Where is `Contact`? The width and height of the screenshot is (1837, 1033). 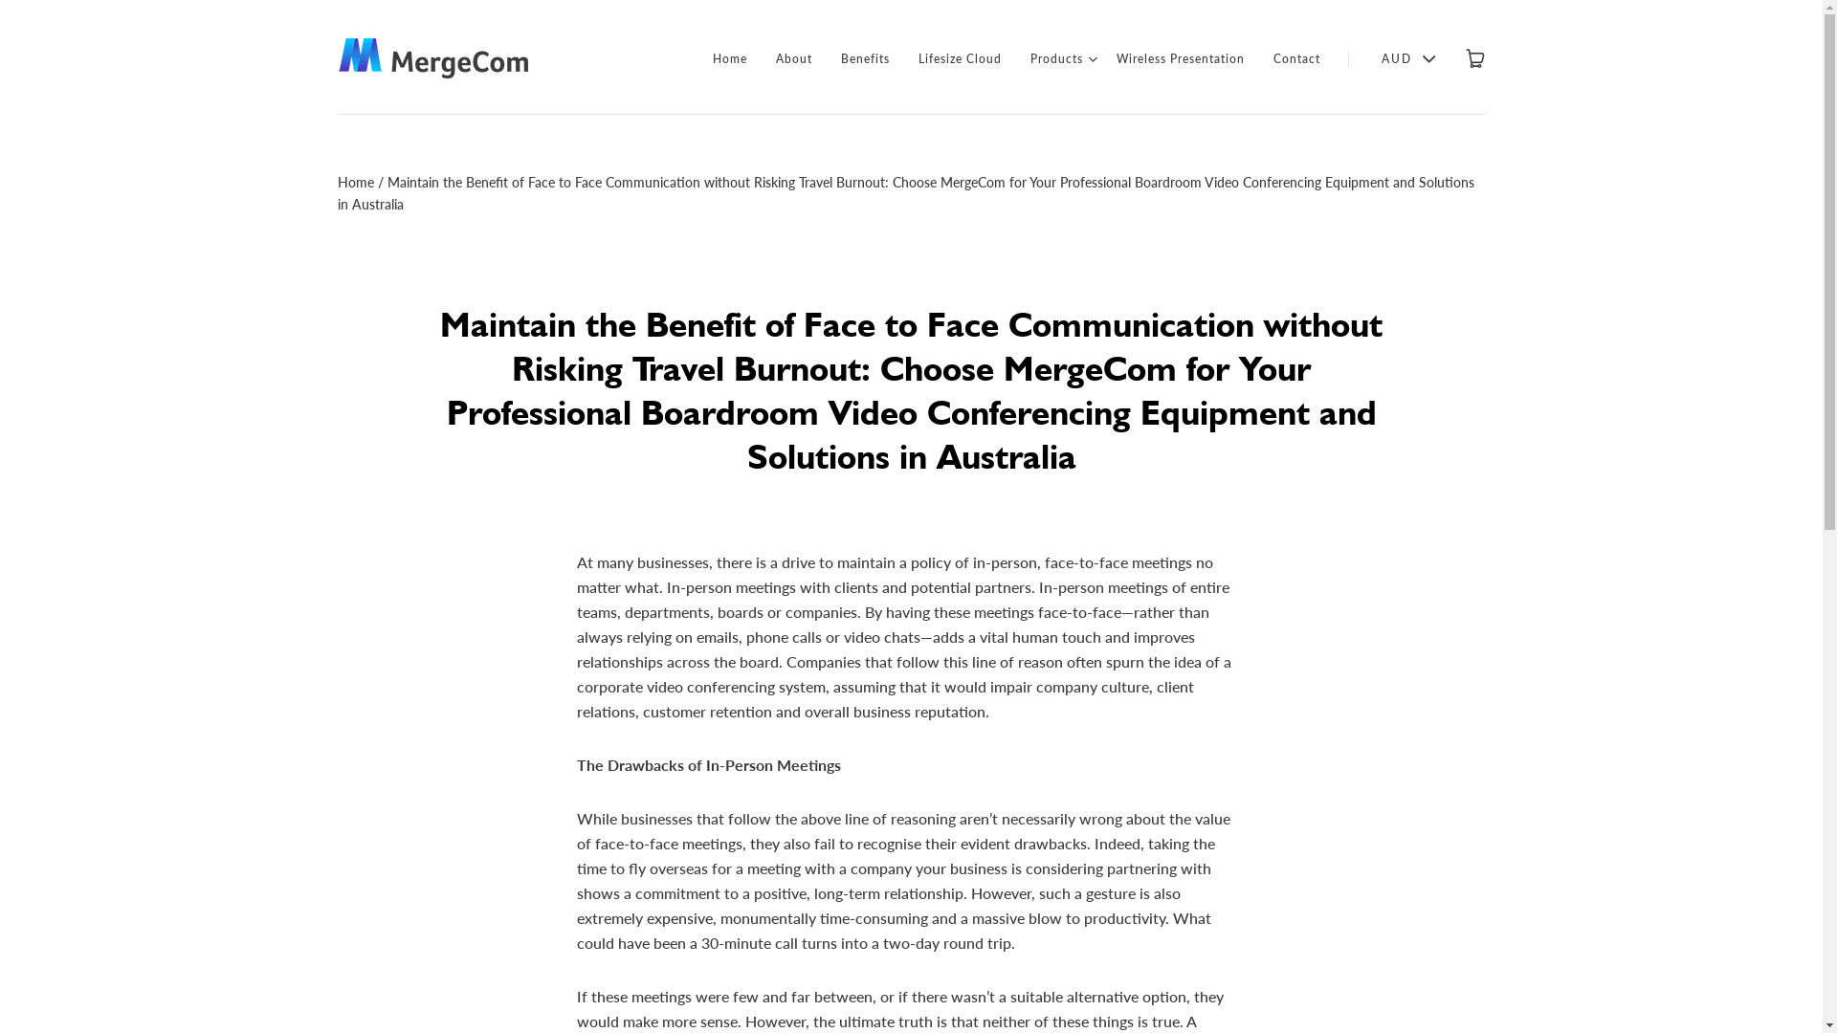
Contact is located at coordinates (1295, 59).